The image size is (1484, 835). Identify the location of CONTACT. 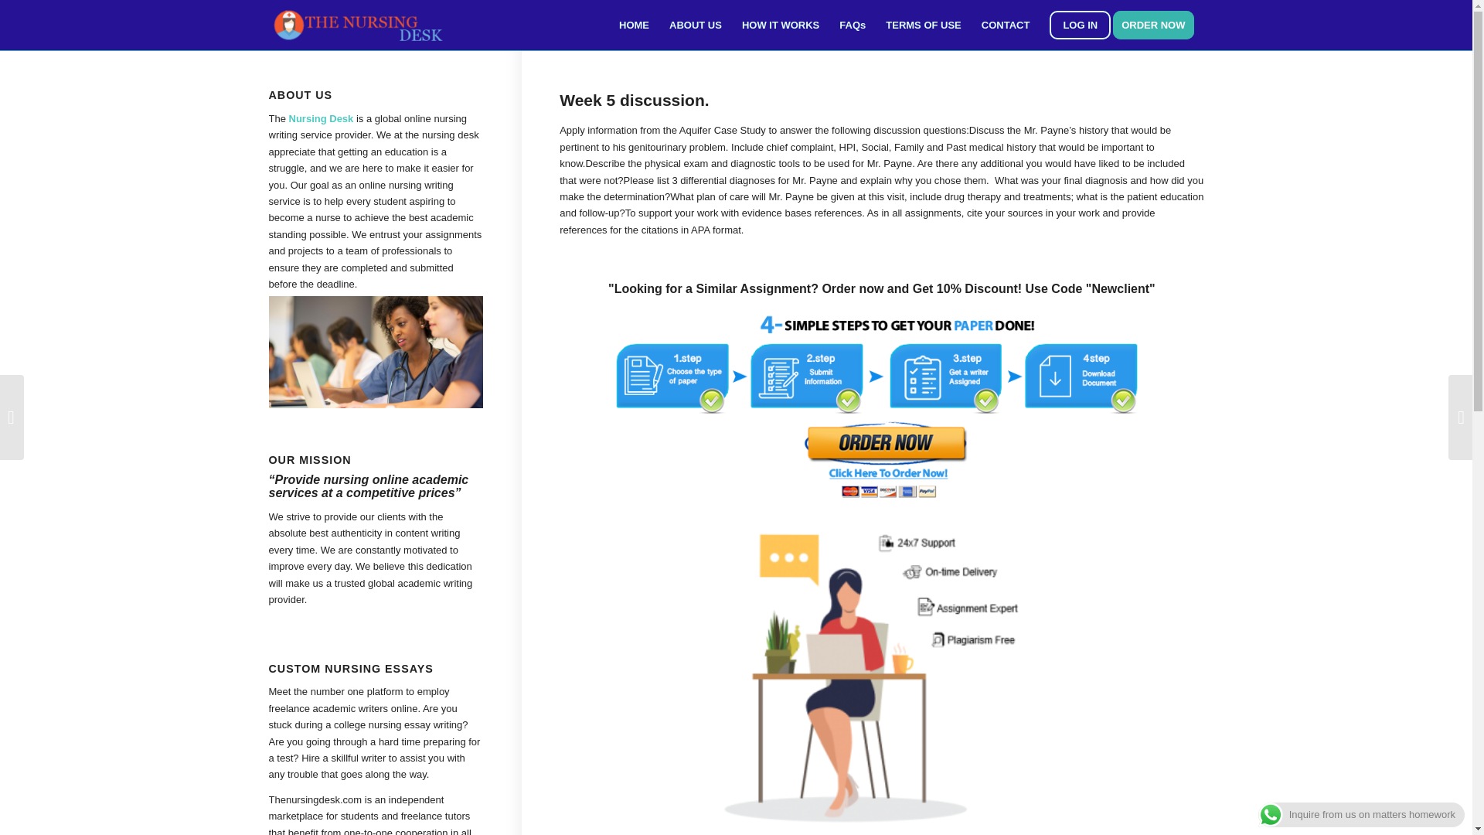
(1006, 25).